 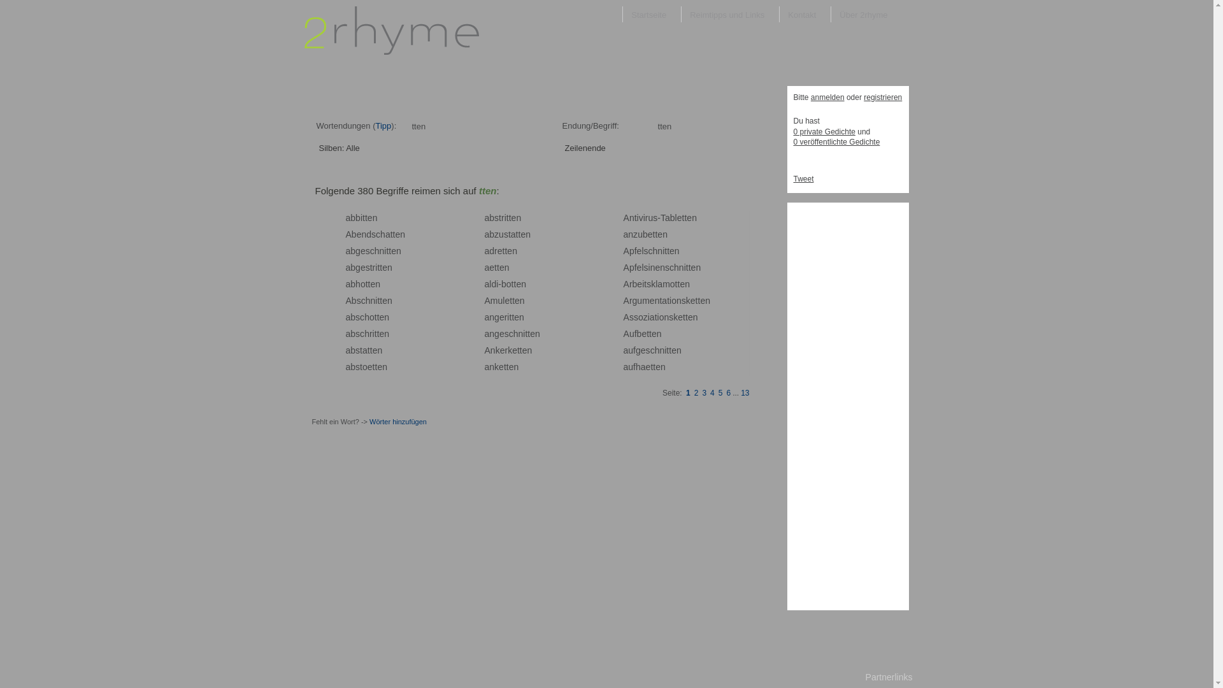 What do you see at coordinates (513, 234) in the screenshot?
I see `a` at bounding box center [513, 234].